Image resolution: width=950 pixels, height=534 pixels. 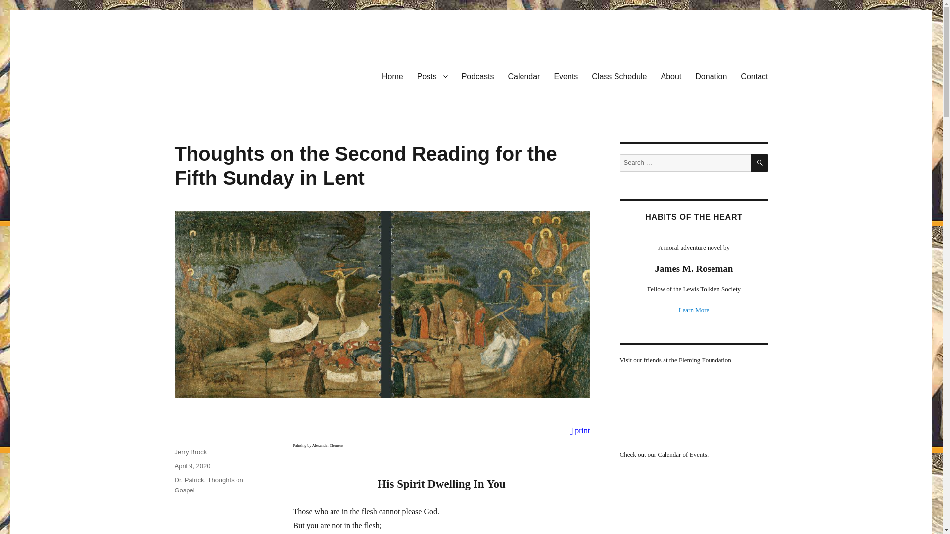 What do you see at coordinates (208, 485) in the screenshot?
I see `Thoughts on Gospel` at bounding box center [208, 485].